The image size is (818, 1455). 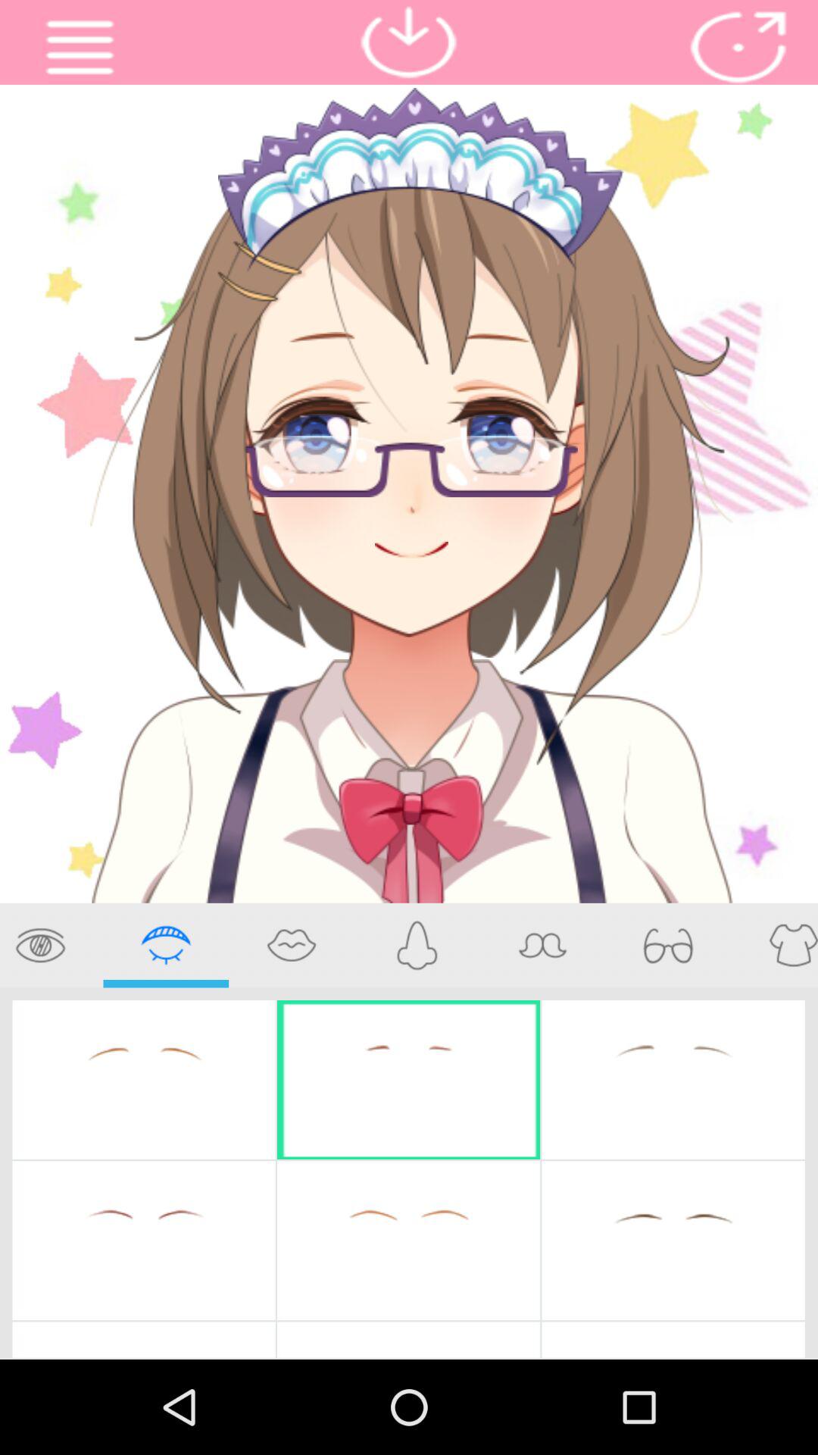 I want to click on select option left to nose symbol, so click(x=291, y=946).